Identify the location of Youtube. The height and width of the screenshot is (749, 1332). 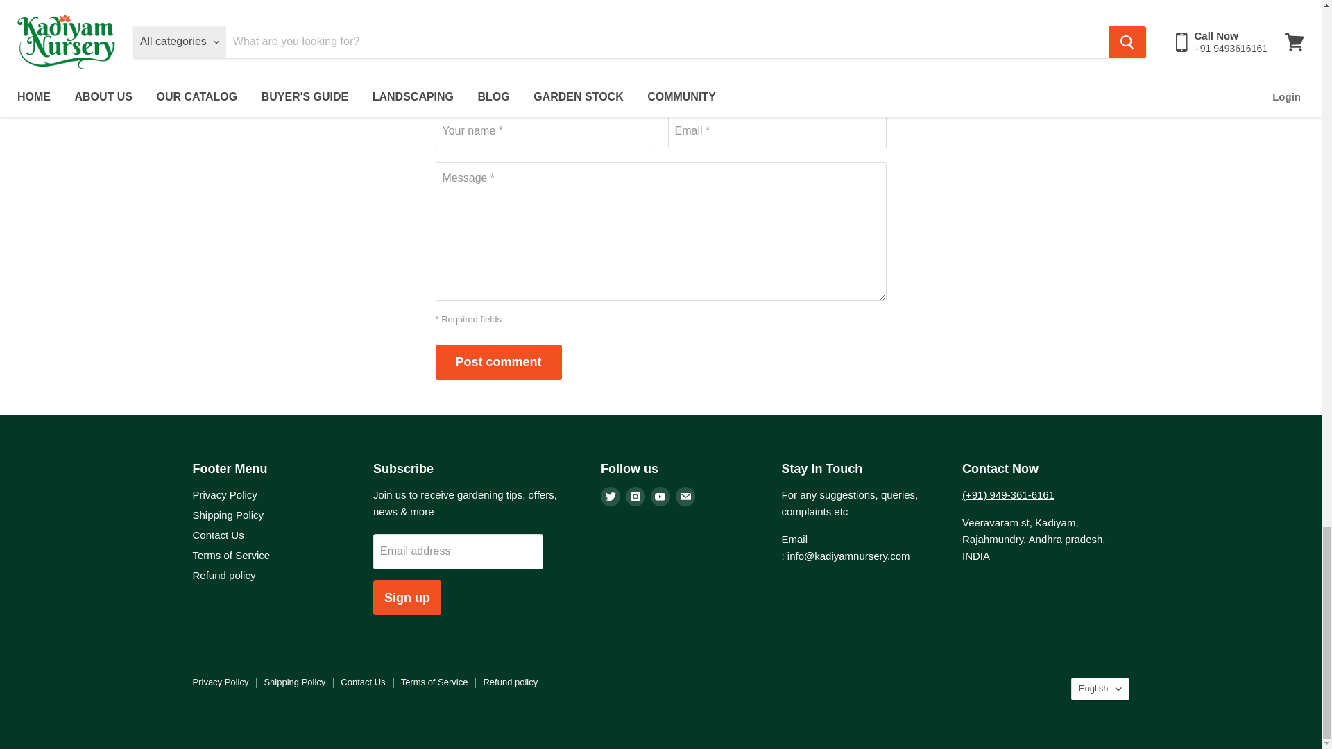
(660, 497).